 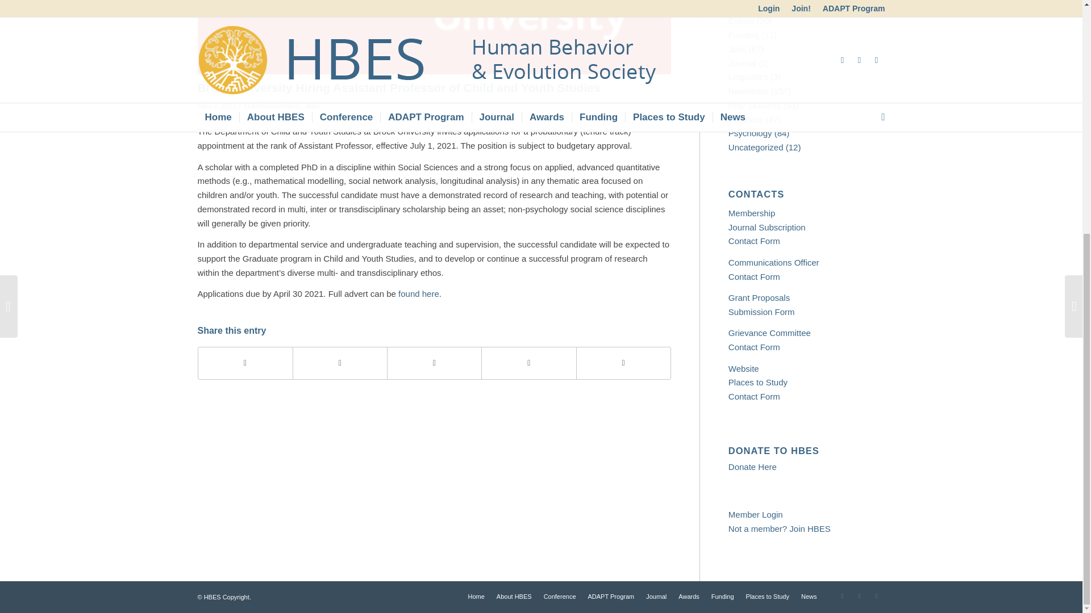 What do you see at coordinates (276, 106) in the screenshot?
I see `Announcements` at bounding box center [276, 106].